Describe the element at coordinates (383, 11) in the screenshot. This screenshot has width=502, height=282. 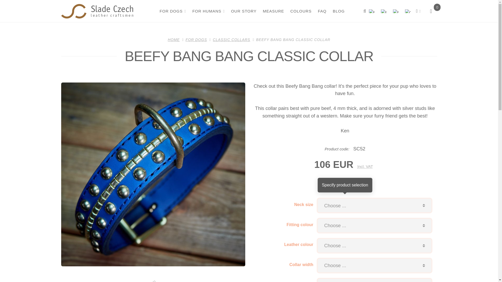
I see `French` at that location.